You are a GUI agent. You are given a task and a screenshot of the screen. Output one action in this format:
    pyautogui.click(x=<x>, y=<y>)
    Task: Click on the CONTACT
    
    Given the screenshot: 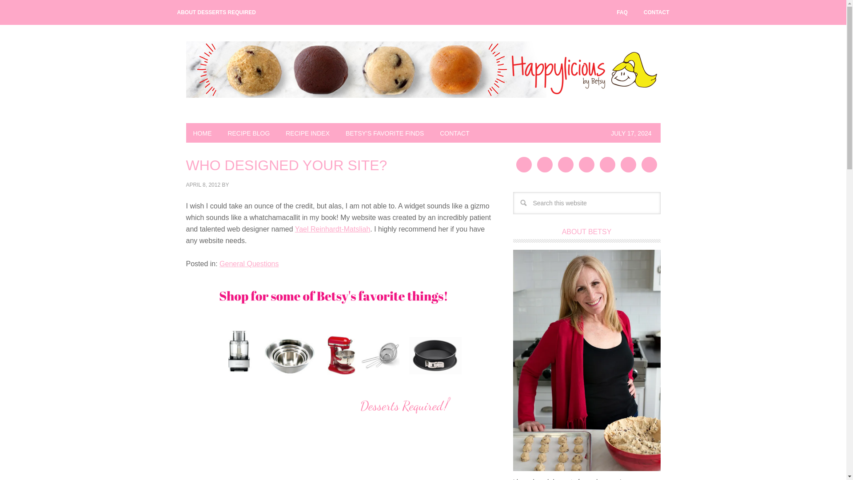 What is the action you would take?
    pyautogui.click(x=454, y=132)
    